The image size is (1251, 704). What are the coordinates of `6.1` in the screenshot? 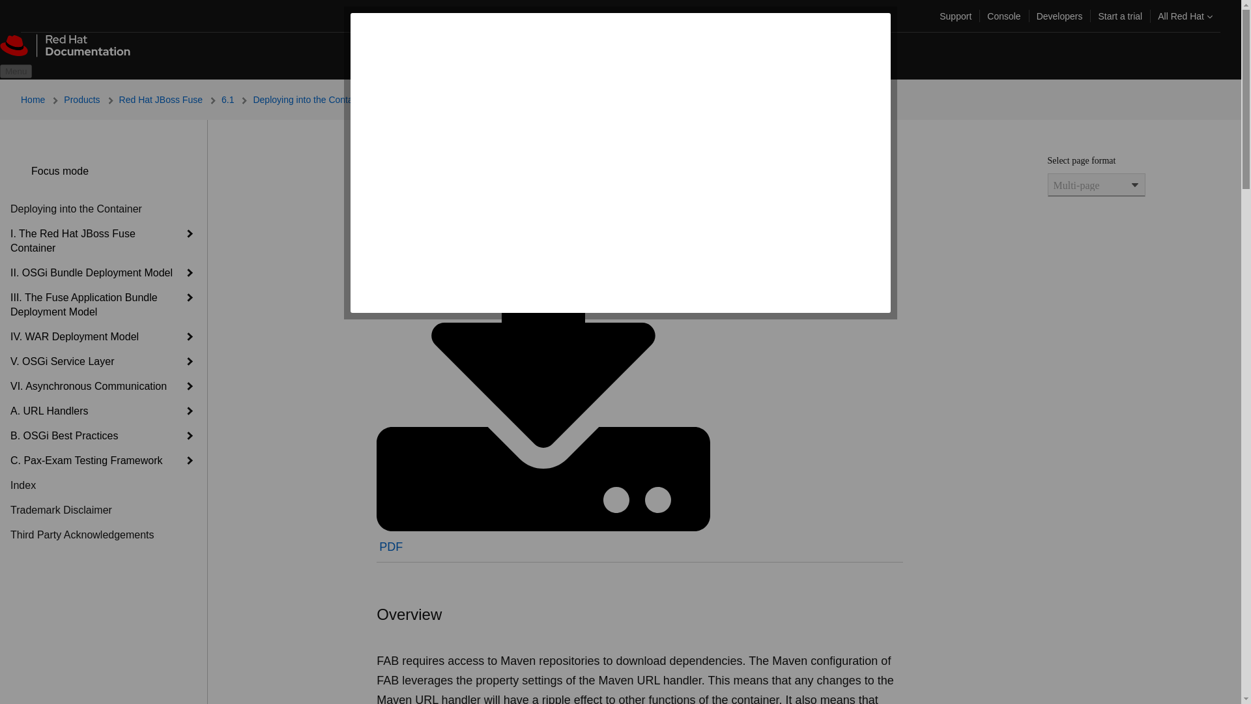 It's located at (237, 99).